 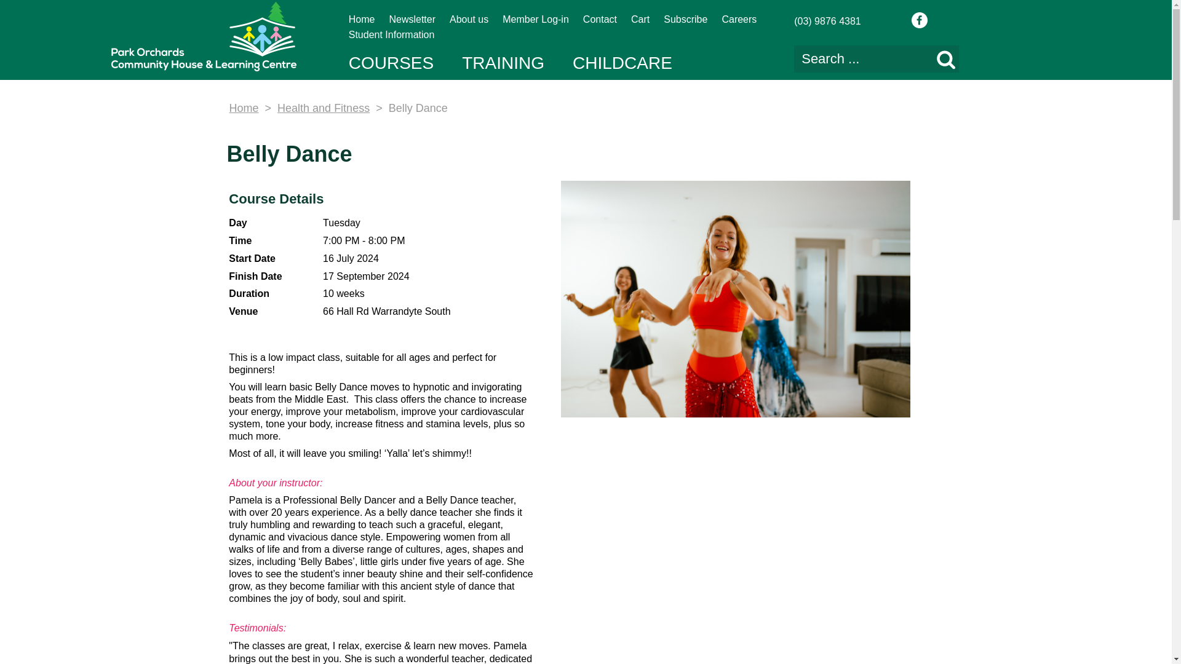 I want to click on COURSES, so click(x=391, y=63).